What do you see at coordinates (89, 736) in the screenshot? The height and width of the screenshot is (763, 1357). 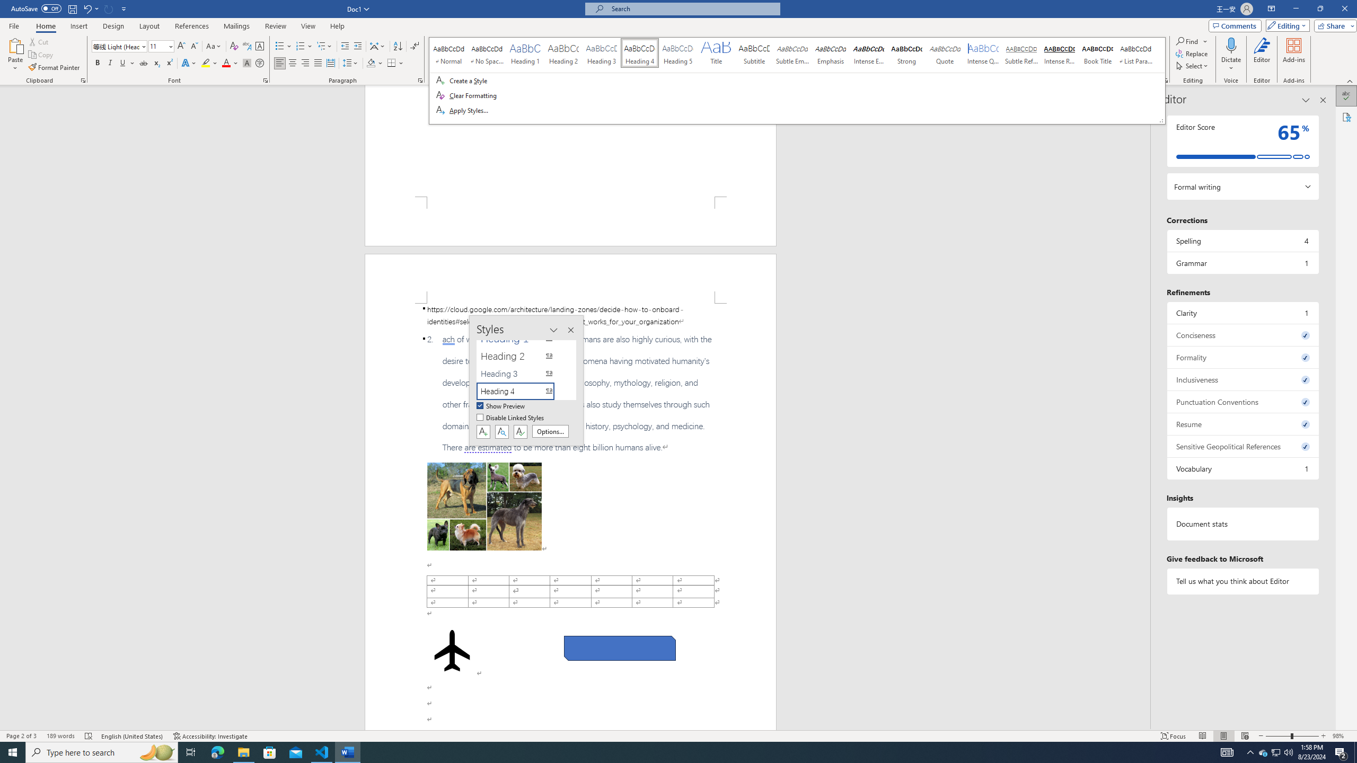 I see `Spelling and Grammar Check Errors` at bounding box center [89, 736].